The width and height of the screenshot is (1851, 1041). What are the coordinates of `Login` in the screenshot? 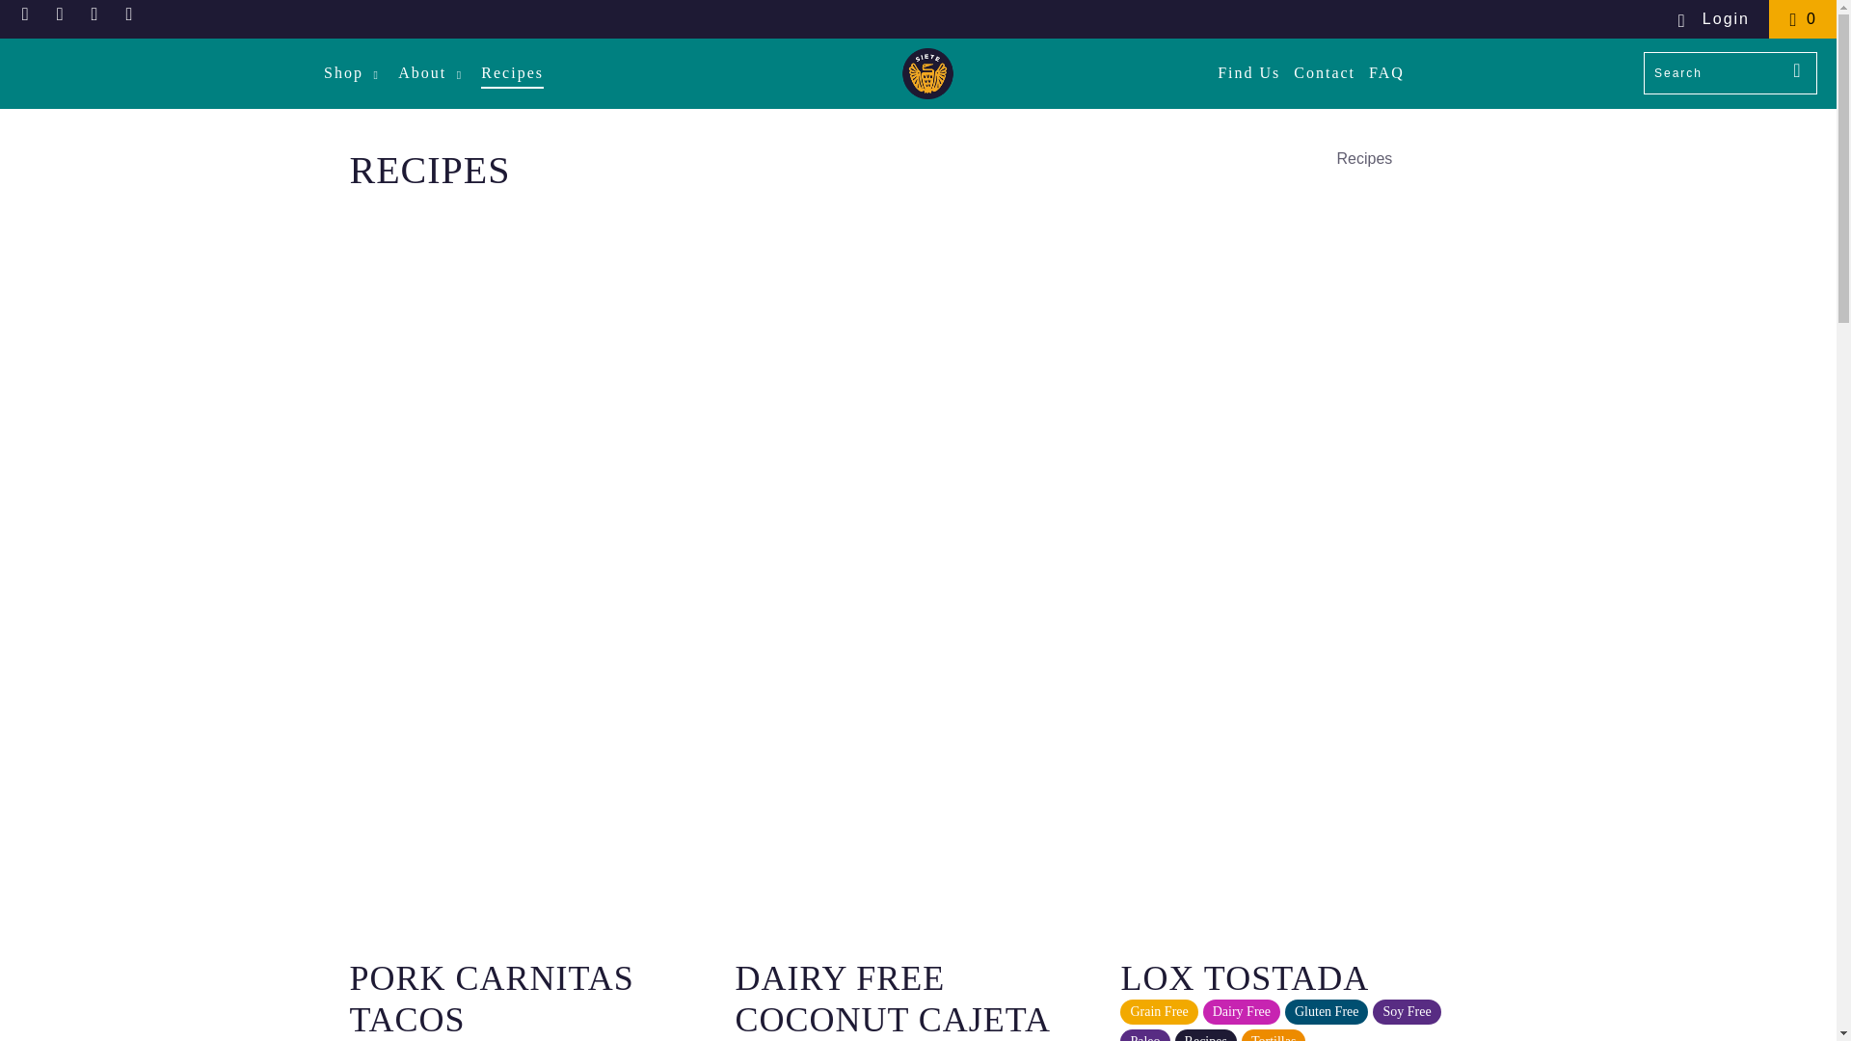 It's located at (1712, 19).